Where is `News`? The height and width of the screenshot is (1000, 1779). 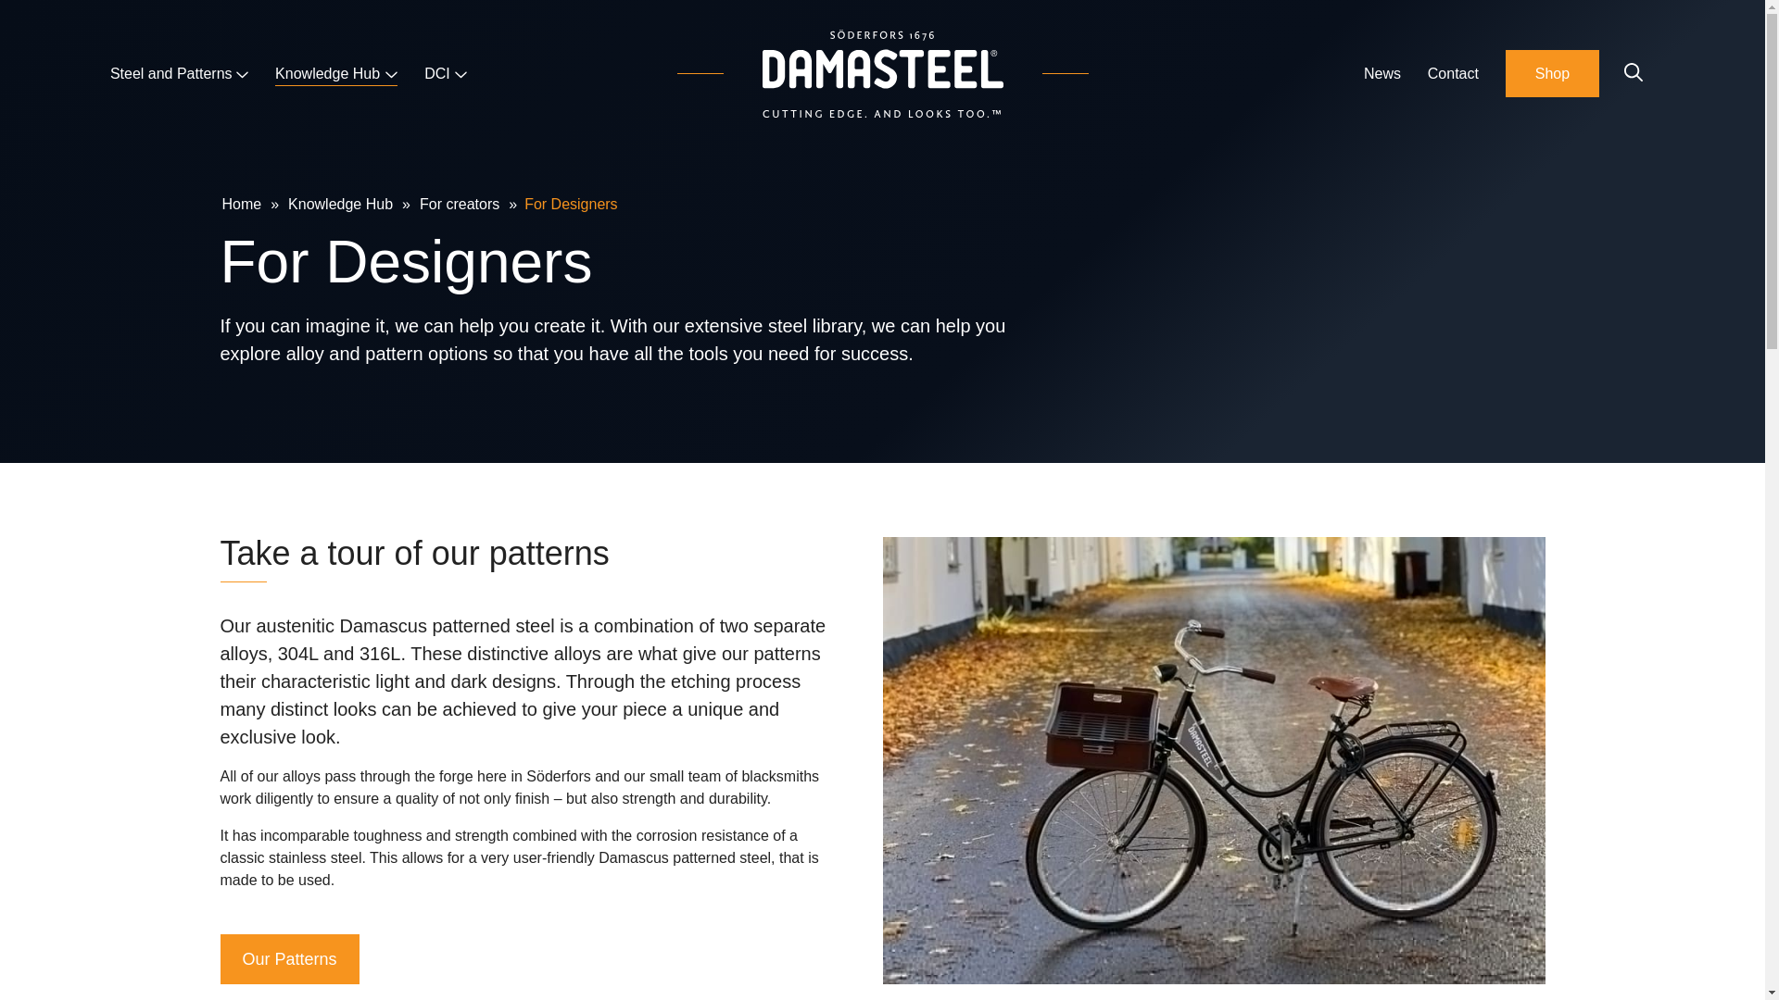
News is located at coordinates (1382, 74).